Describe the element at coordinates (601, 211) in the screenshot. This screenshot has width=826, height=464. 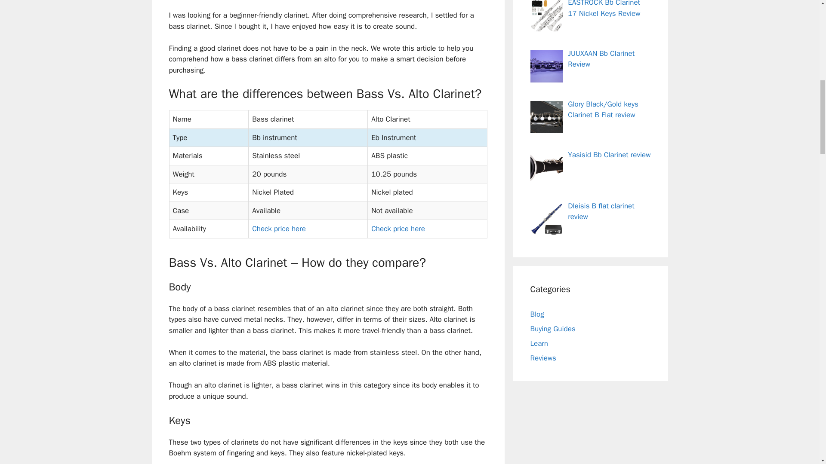
I see `Dleisis B flat clarinet review` at that location.